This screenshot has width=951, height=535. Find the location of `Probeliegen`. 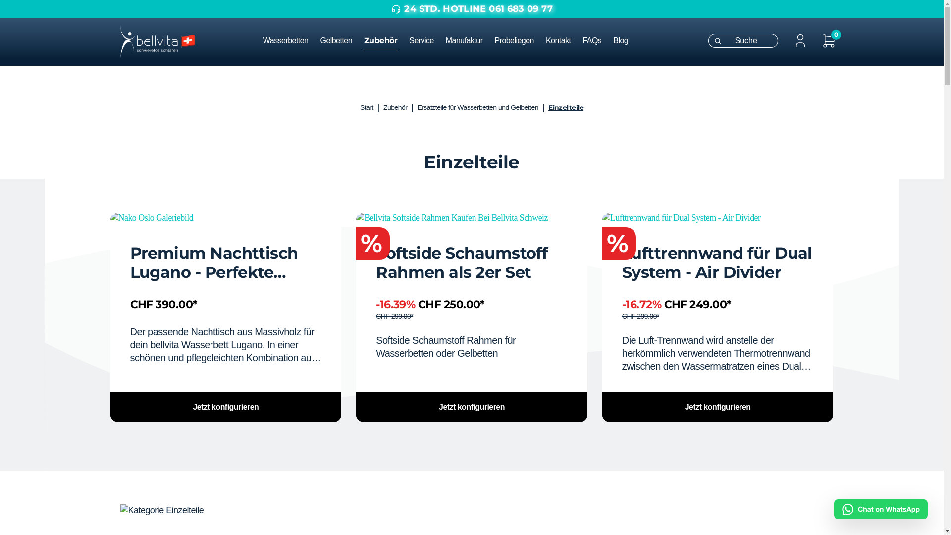

Probeliegen is located at coordinates (520, 41).